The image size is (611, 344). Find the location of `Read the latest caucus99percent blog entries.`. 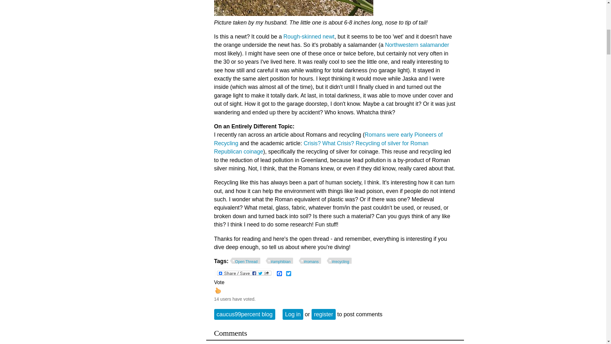

Read the latest caucus99percent blog entries. is located at coordinates (244, 314).